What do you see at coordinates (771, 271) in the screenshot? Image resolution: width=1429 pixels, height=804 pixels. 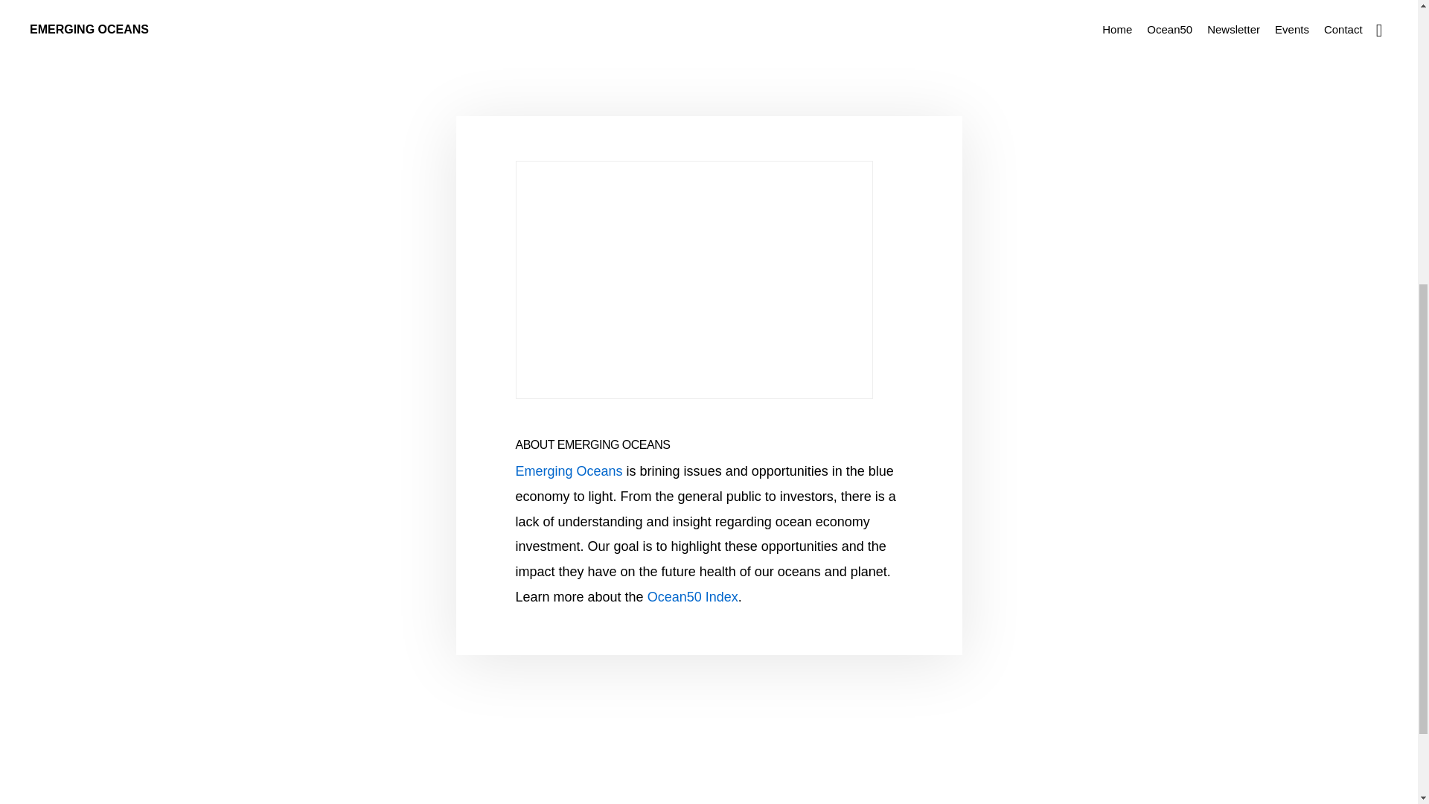 I see `EVENTS` at bounding box center [771, 271].